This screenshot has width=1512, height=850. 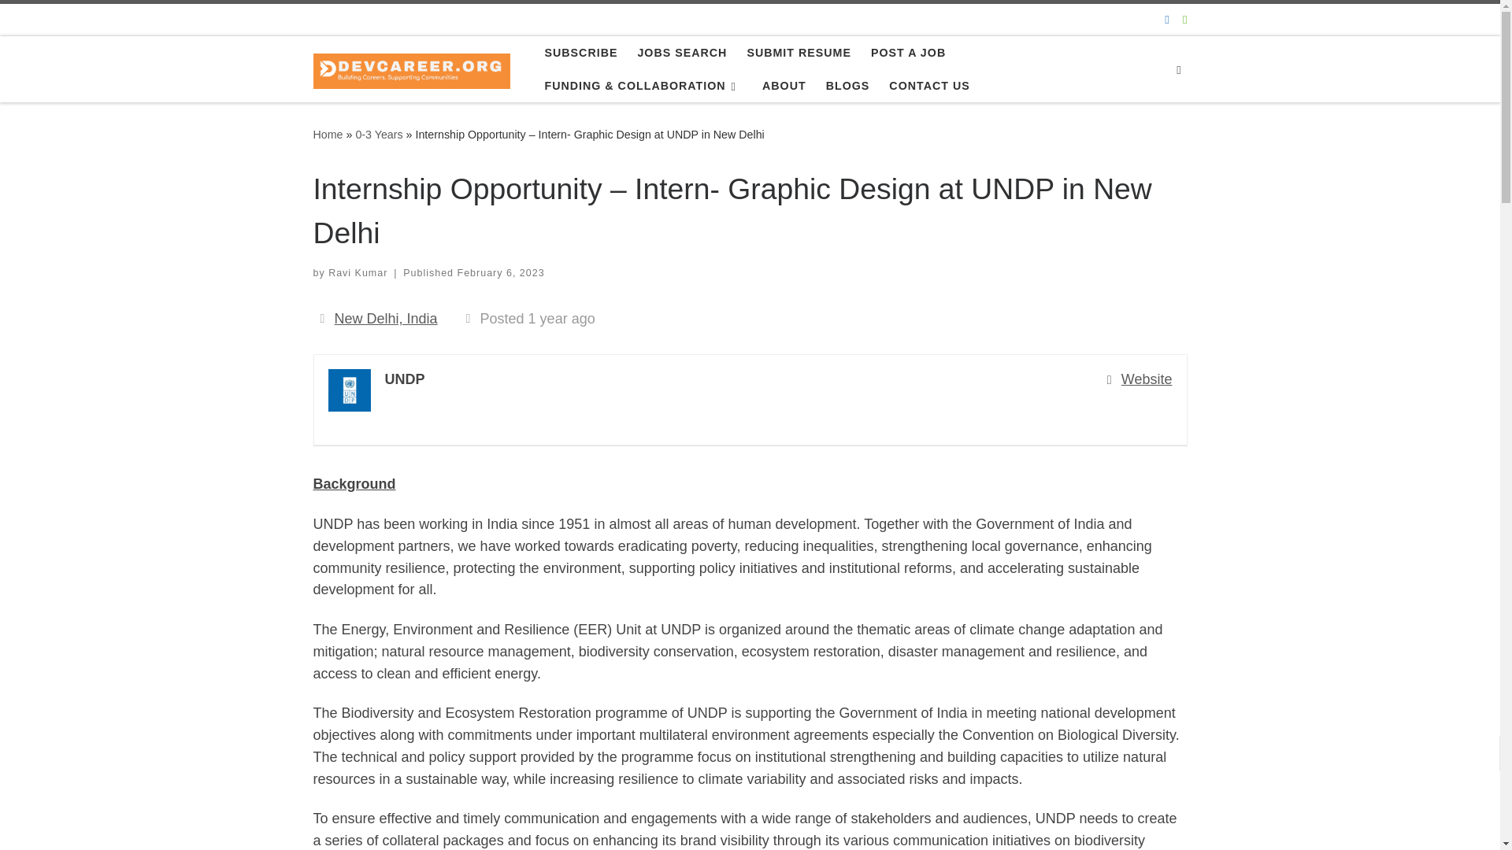 What do you see at coordinates (929, 85) in the screenshot?
I see `CONTACT US` at bounding box center [929, 85].